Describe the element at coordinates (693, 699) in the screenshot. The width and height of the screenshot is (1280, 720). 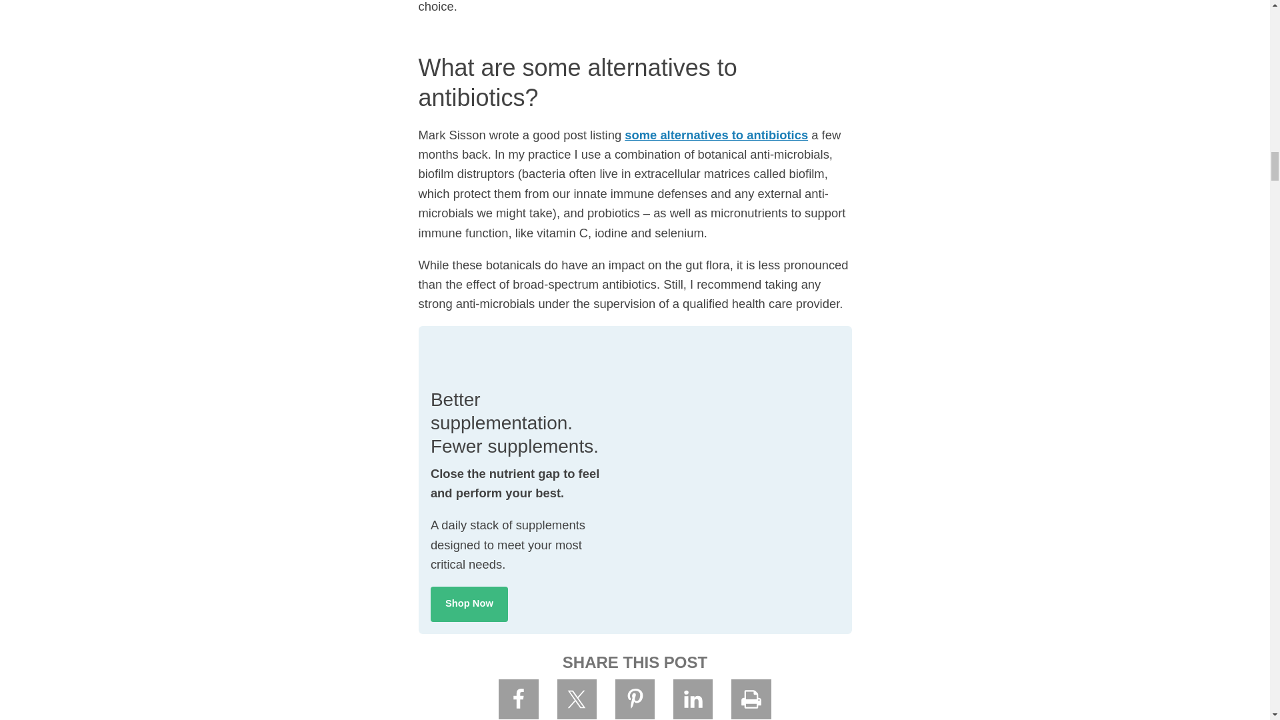
I see `Share on LinkedIn` at that location.